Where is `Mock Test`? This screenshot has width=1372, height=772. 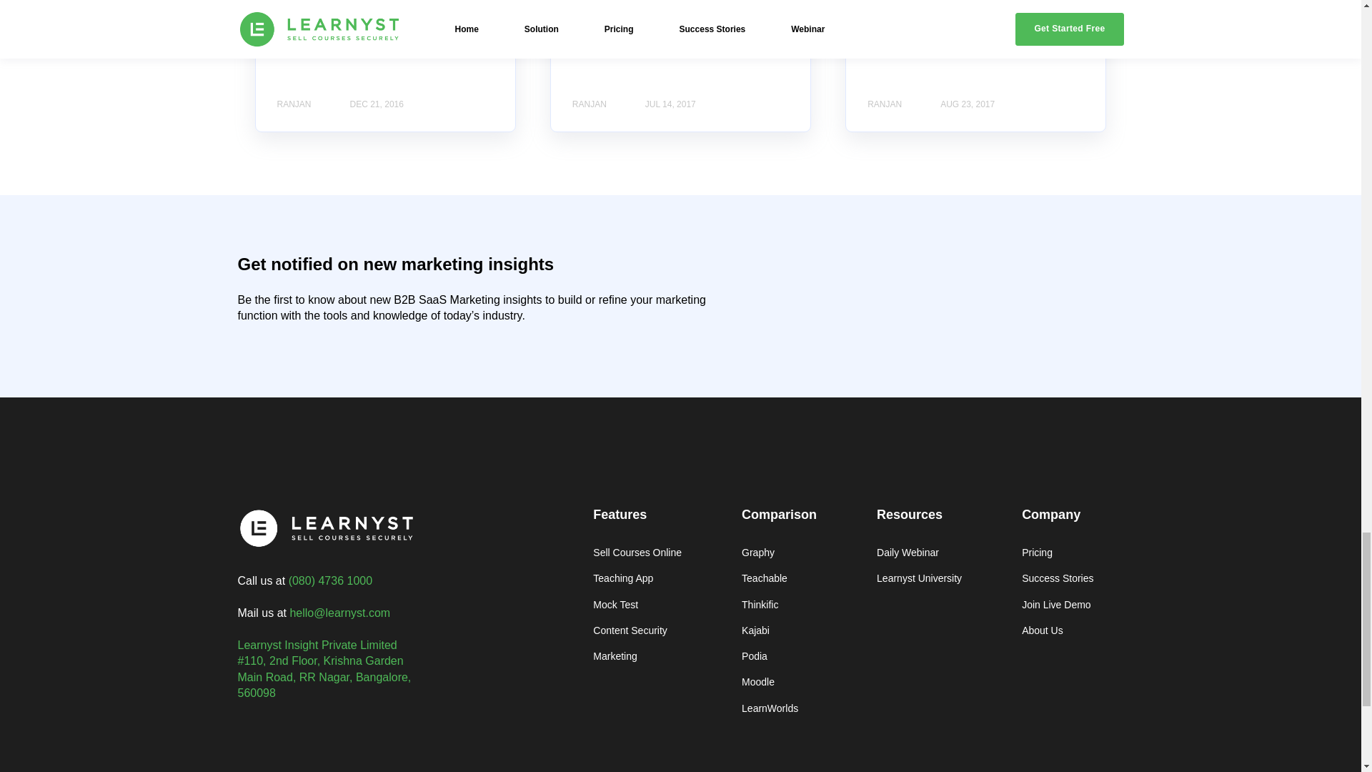
Mock Test is located at coordinates (637, 605).